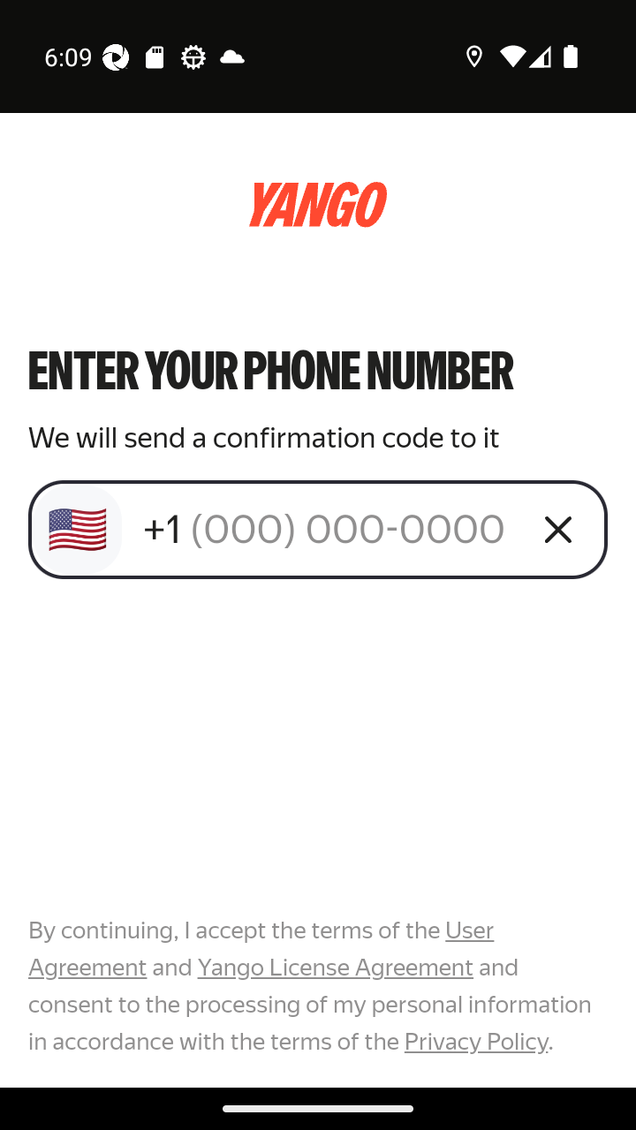  What do you see at coordinates (78, 530) in the screenshot?
I see `🇺🇸` at bounding box center [78, 530].